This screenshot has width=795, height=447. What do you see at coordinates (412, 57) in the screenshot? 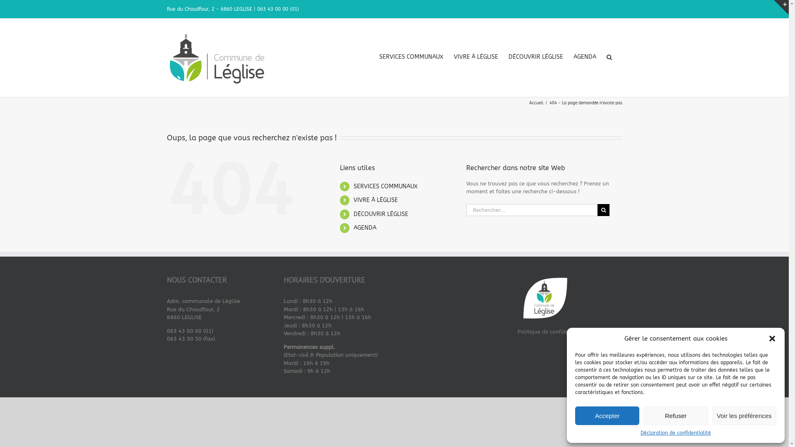
I see `SERVICES COMMUNAUX` at bounding box center [412, 57].